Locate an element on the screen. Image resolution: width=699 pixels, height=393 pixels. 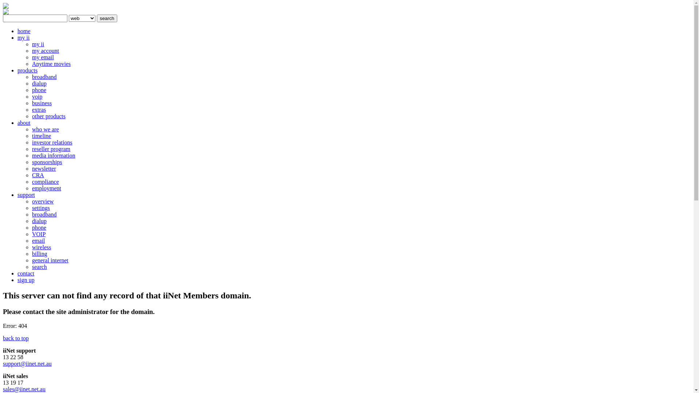
home is located at coordinates (24, 31).